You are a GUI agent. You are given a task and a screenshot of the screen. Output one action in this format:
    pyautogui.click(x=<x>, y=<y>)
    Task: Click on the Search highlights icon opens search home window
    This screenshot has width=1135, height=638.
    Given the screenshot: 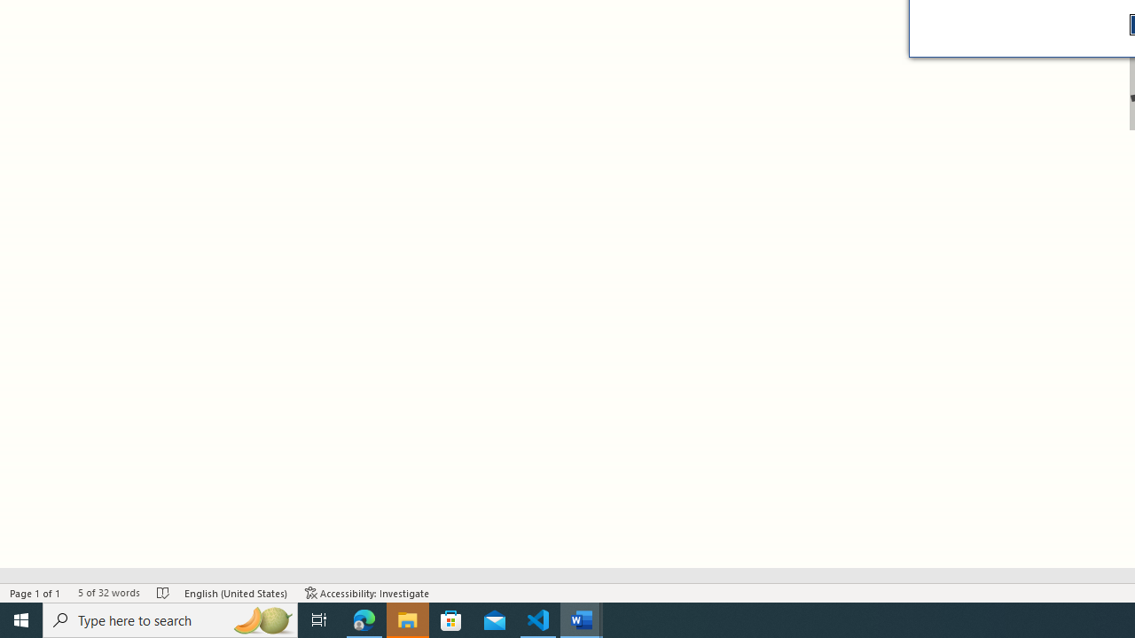 What is the action you would take?
    pyautogui.click(x=262, y=620)
    